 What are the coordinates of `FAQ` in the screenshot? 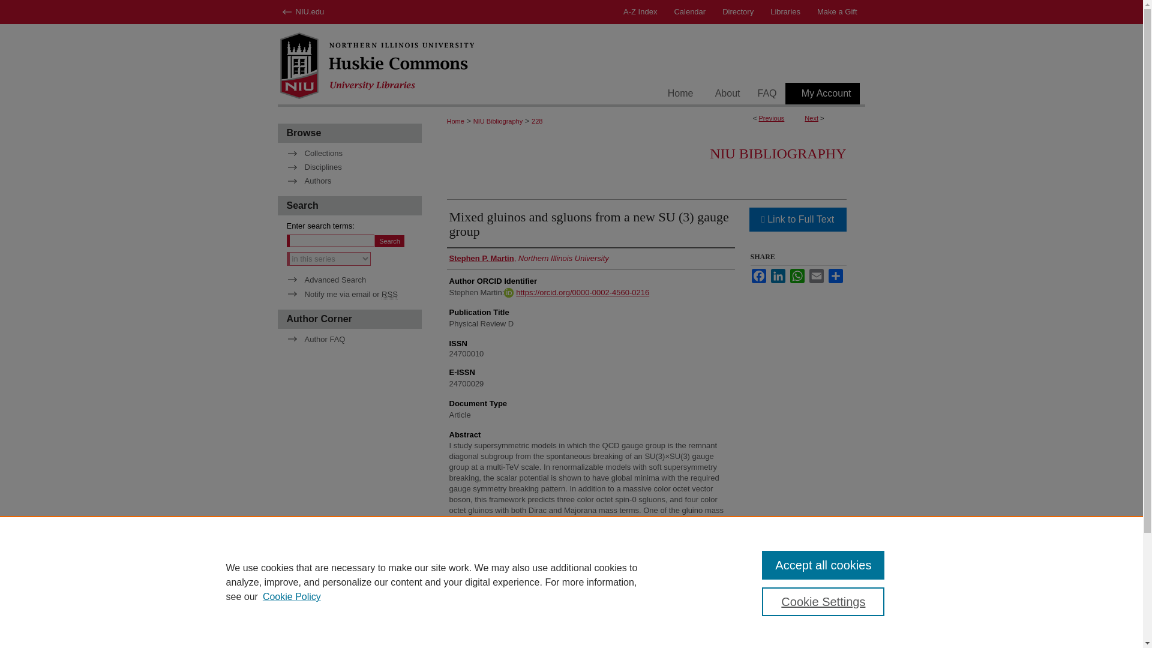 It's located at (767, 94).